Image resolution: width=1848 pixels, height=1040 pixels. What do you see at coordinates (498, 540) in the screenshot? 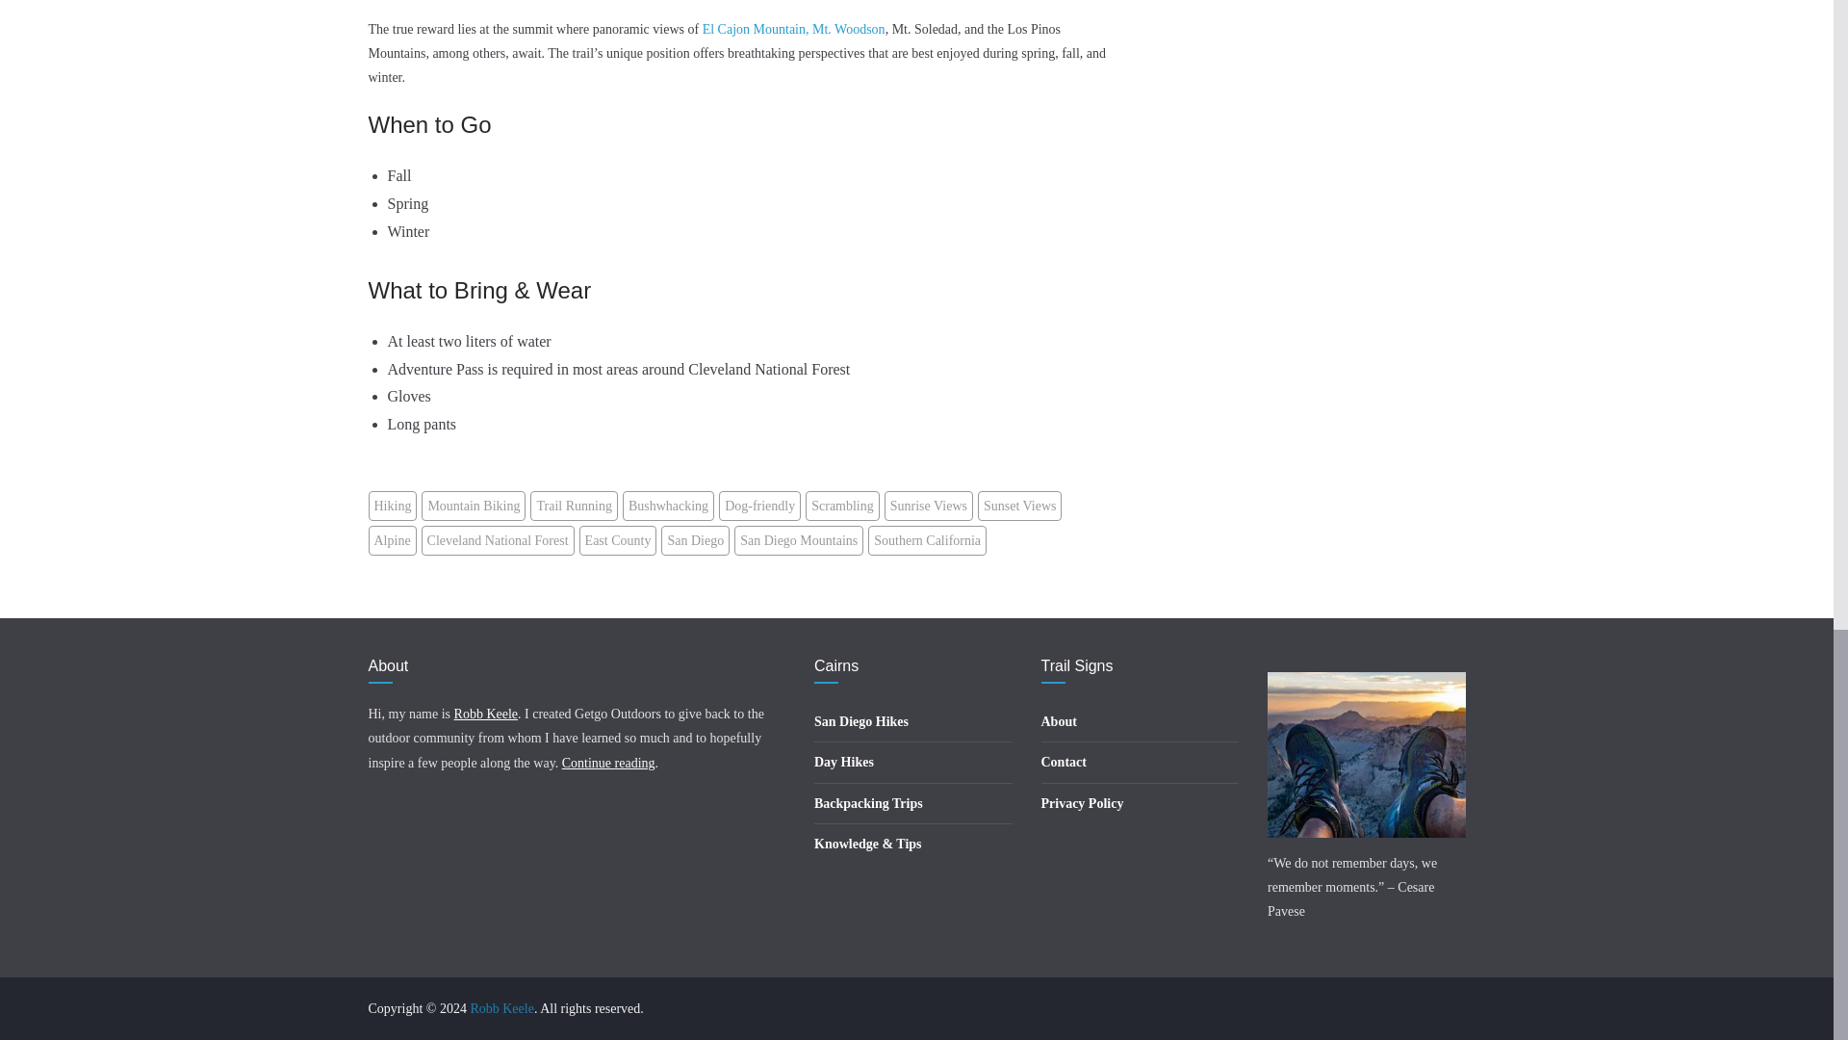
I see `Cleveland National Forest` at bounding box center [498, 540].